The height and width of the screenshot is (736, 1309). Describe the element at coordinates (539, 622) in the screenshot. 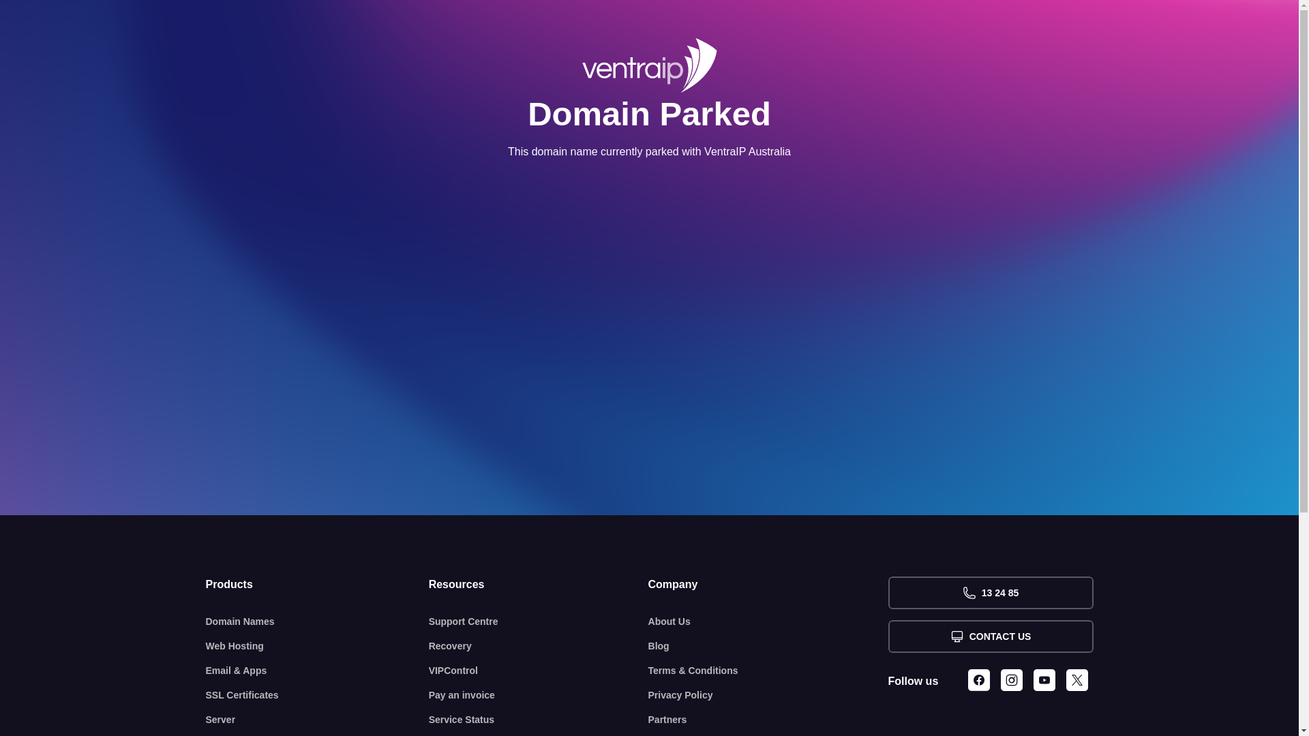

I see `Support Centre` at that location.